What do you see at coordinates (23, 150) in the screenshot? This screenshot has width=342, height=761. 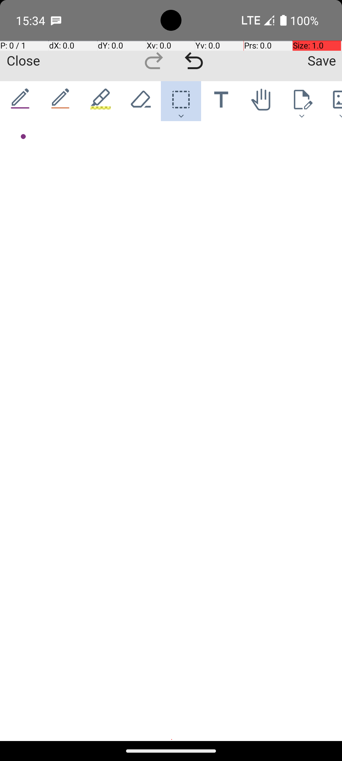 I see `Re-render as text` at bounding box center [23, 150].